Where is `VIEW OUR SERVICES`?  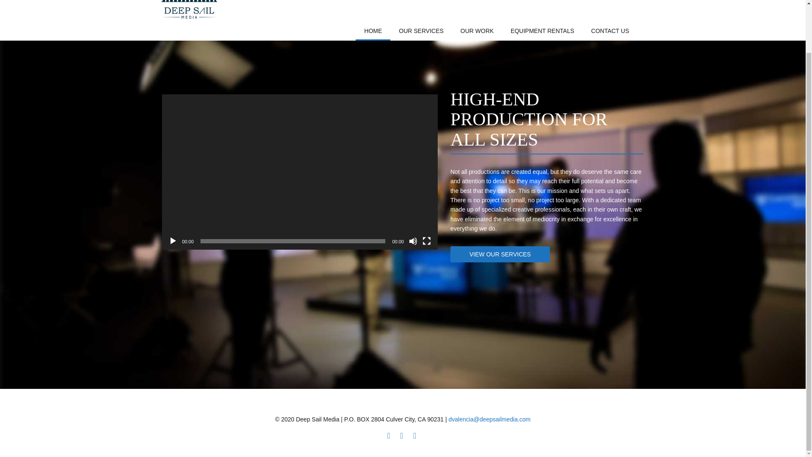 VIEW OUR SERVICES is located at coordinates (500, 254).